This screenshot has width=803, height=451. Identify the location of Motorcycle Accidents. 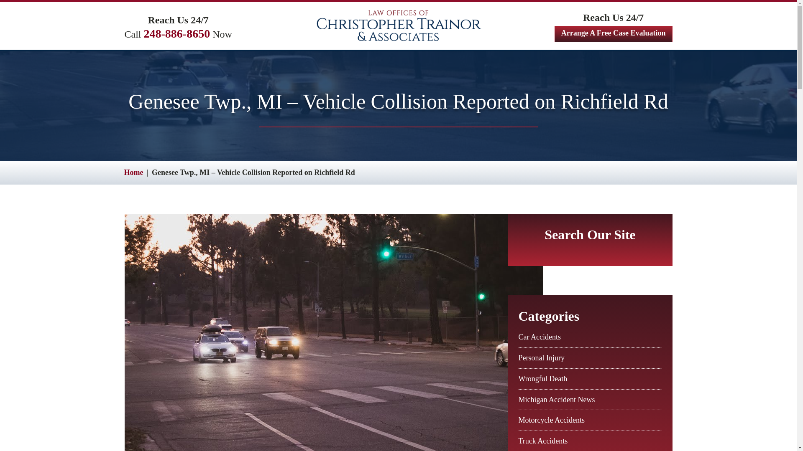
(551, 420).